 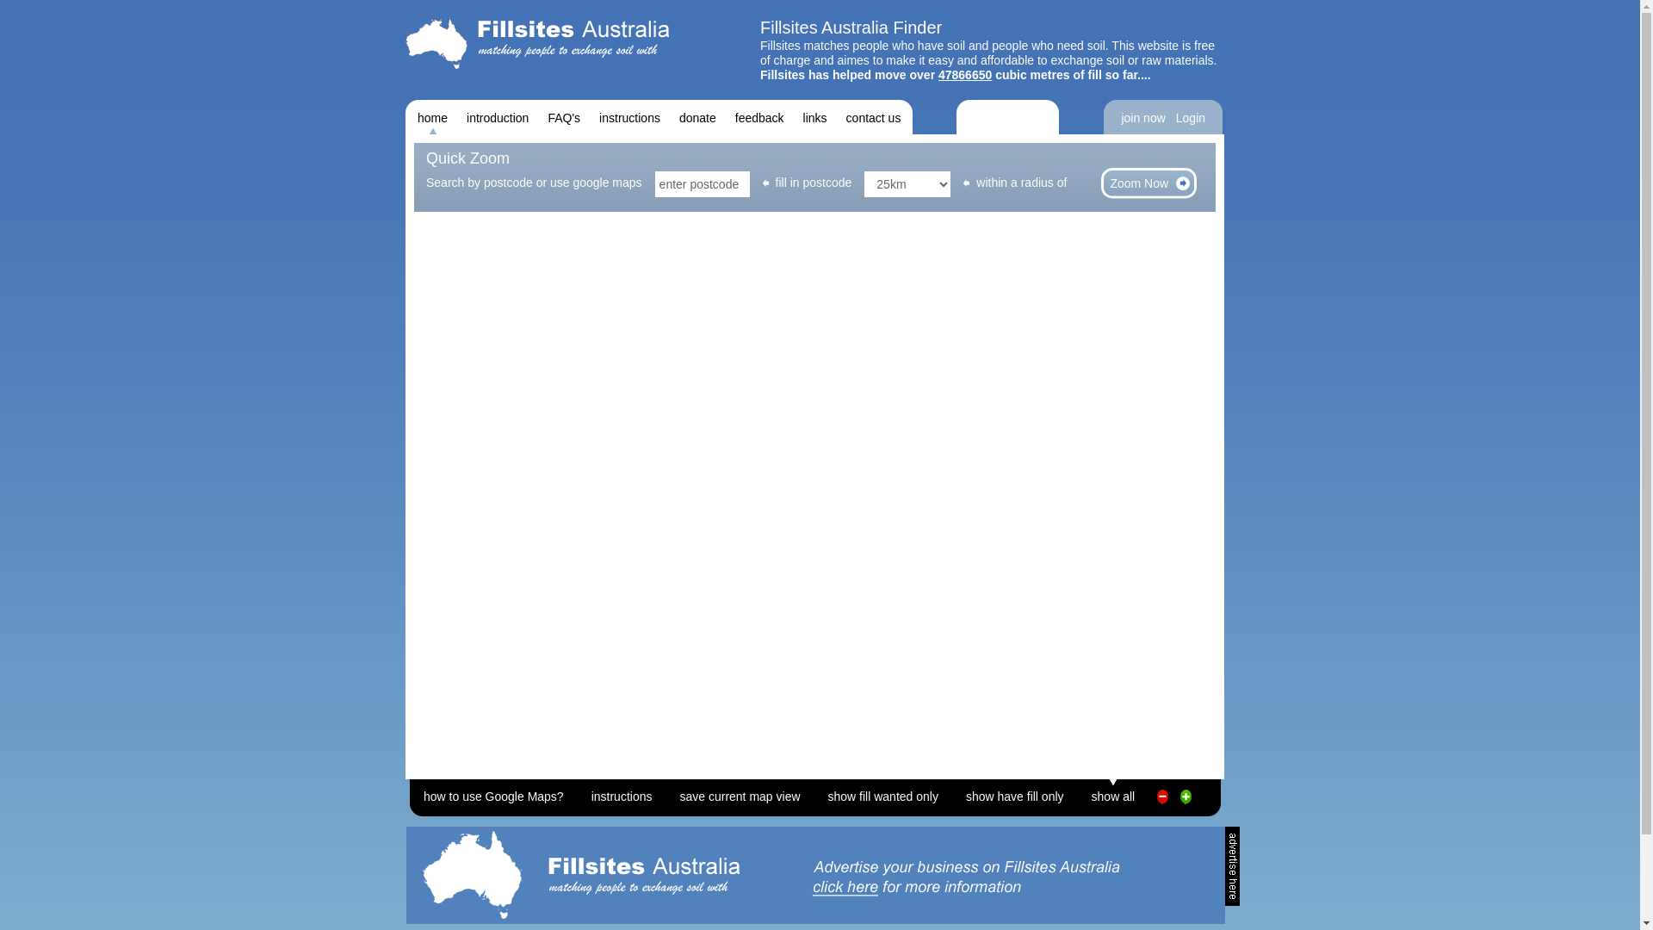 I want to click on show have fill only, so click(x=1015, y=792).